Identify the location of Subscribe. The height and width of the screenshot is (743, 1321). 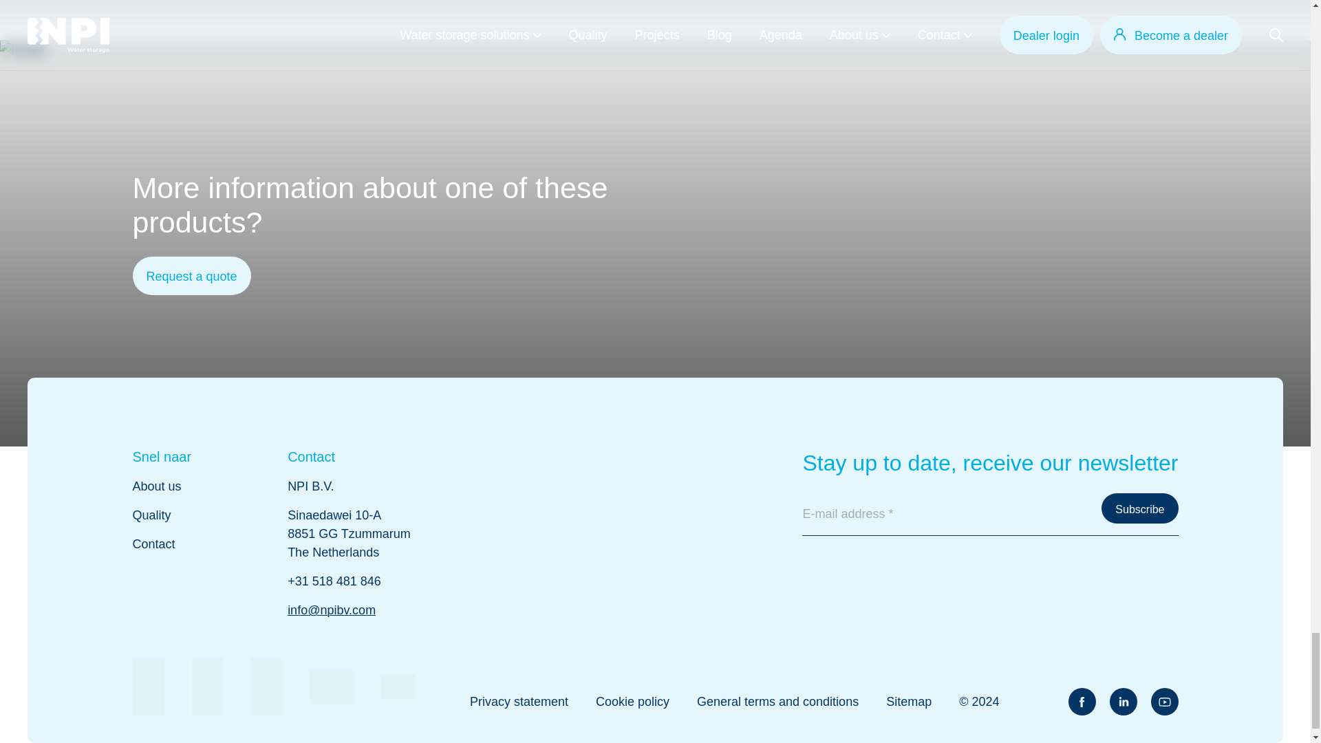
(1139, 508).